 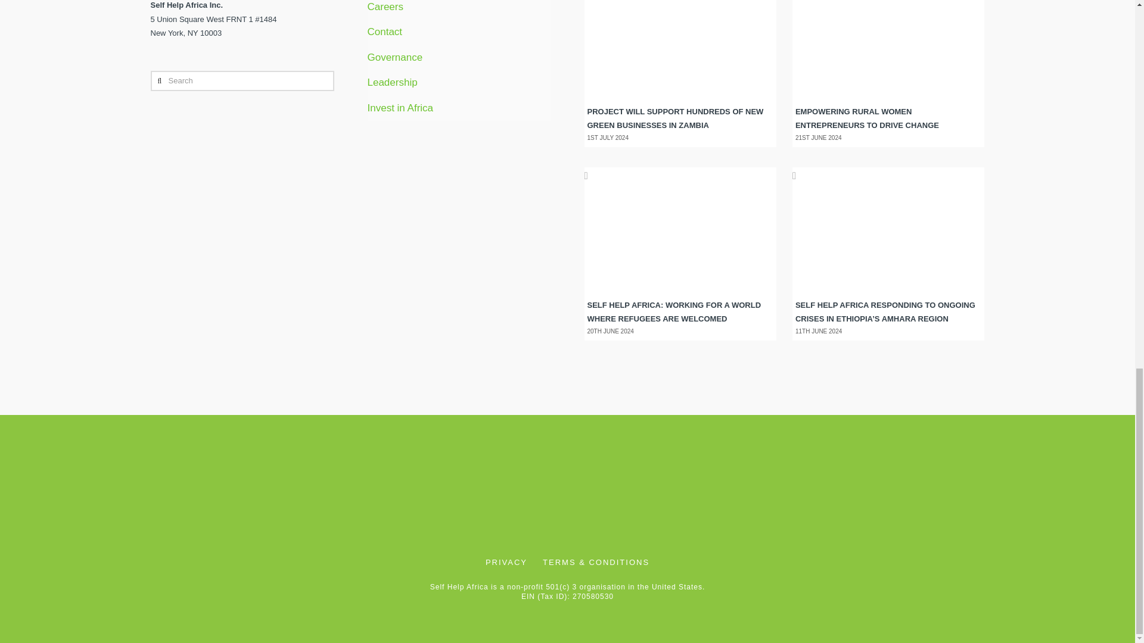 I want to click on Self Help Africa Twitter, so click(x=740, y=500).